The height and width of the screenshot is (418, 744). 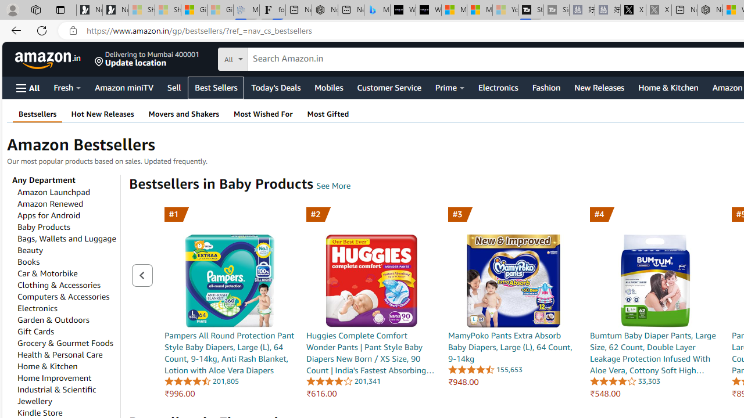 I want to click on Prime, so click(x=450, y=87).